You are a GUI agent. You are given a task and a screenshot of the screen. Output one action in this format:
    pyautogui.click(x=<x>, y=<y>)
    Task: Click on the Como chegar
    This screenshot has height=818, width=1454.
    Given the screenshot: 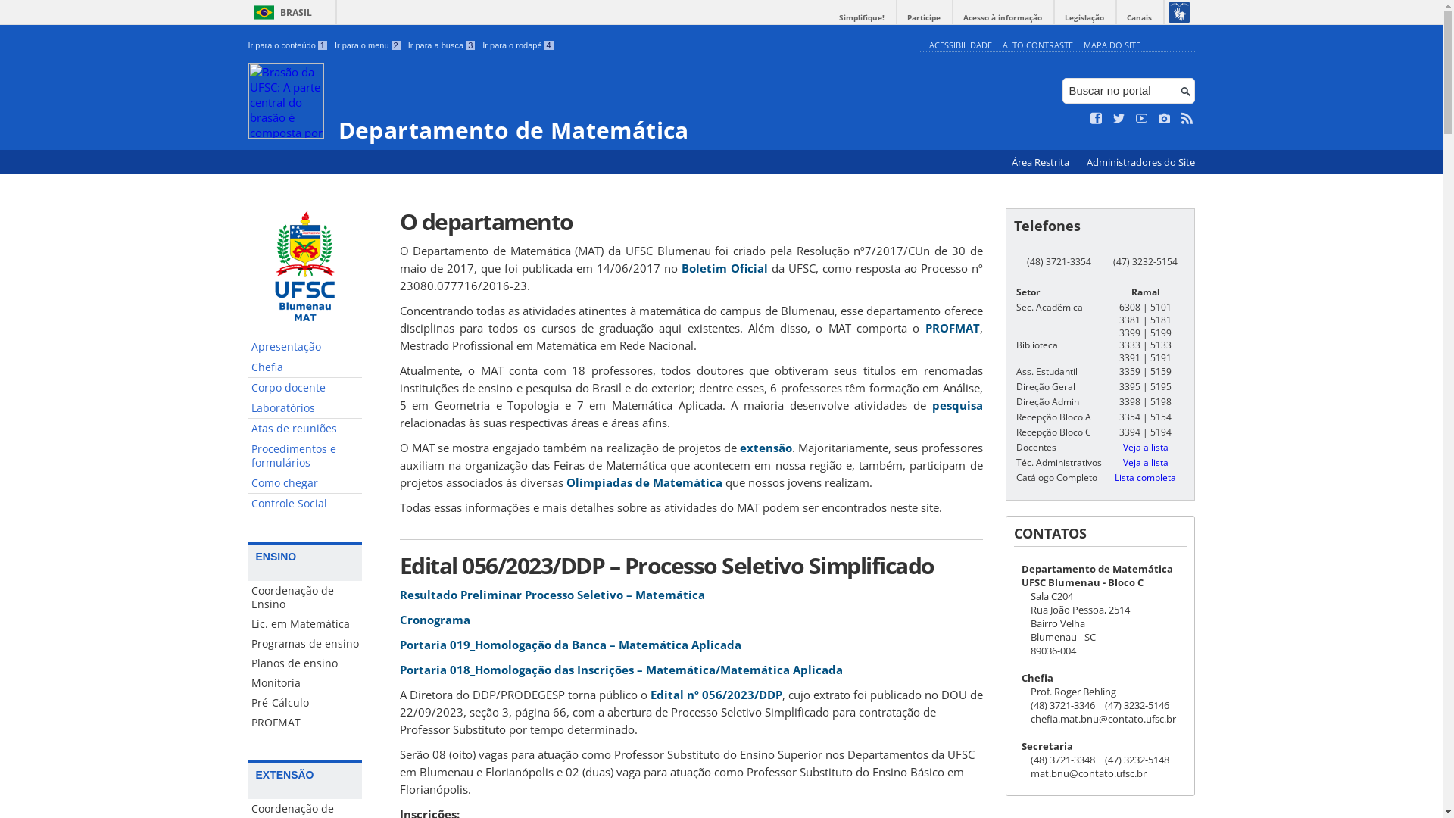 What is the action you would take?
    pyautogui.click(x=305, y=483)
    